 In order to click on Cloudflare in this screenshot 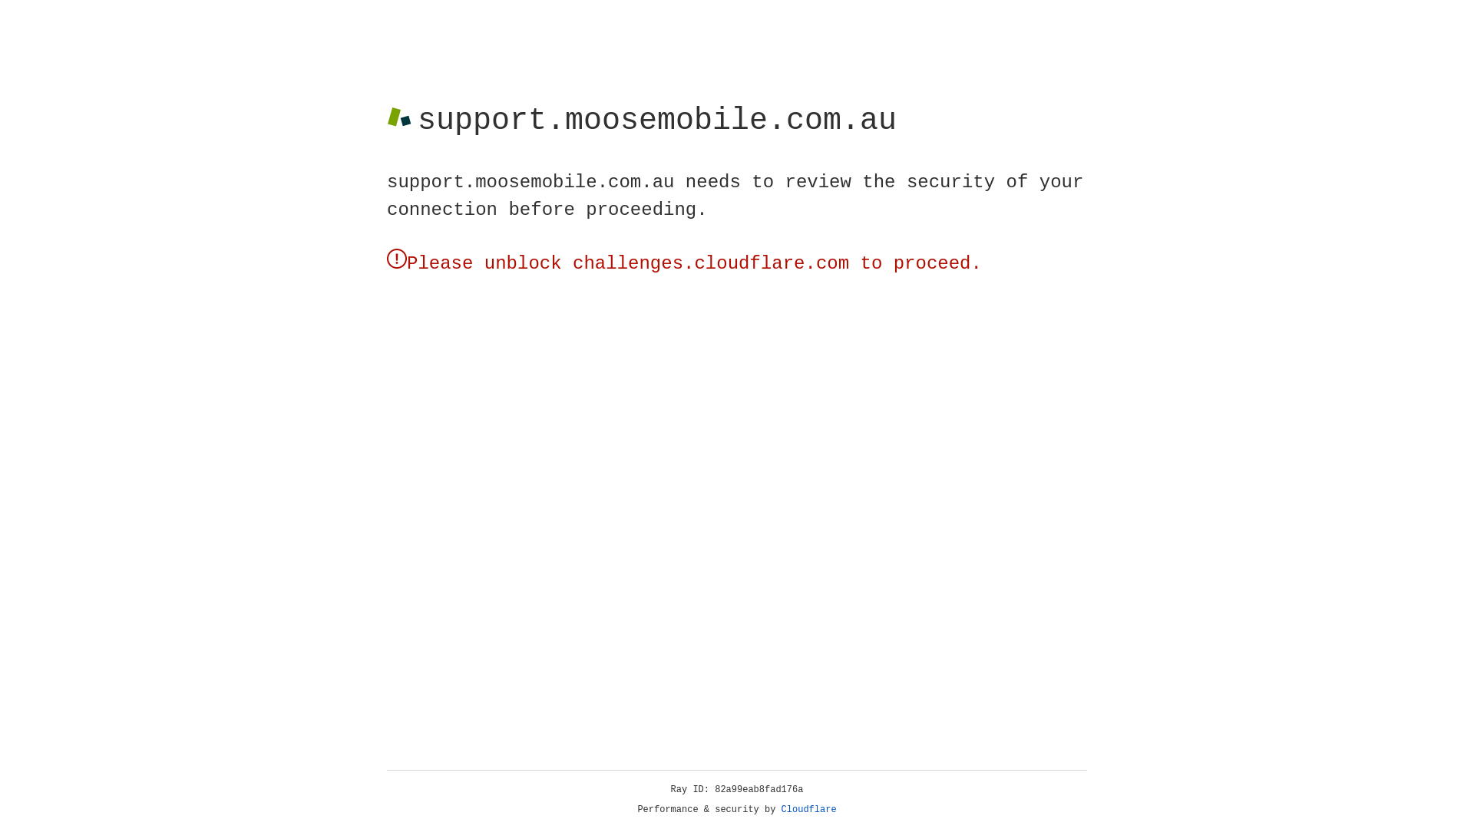, I will do `click(809, 810)`.